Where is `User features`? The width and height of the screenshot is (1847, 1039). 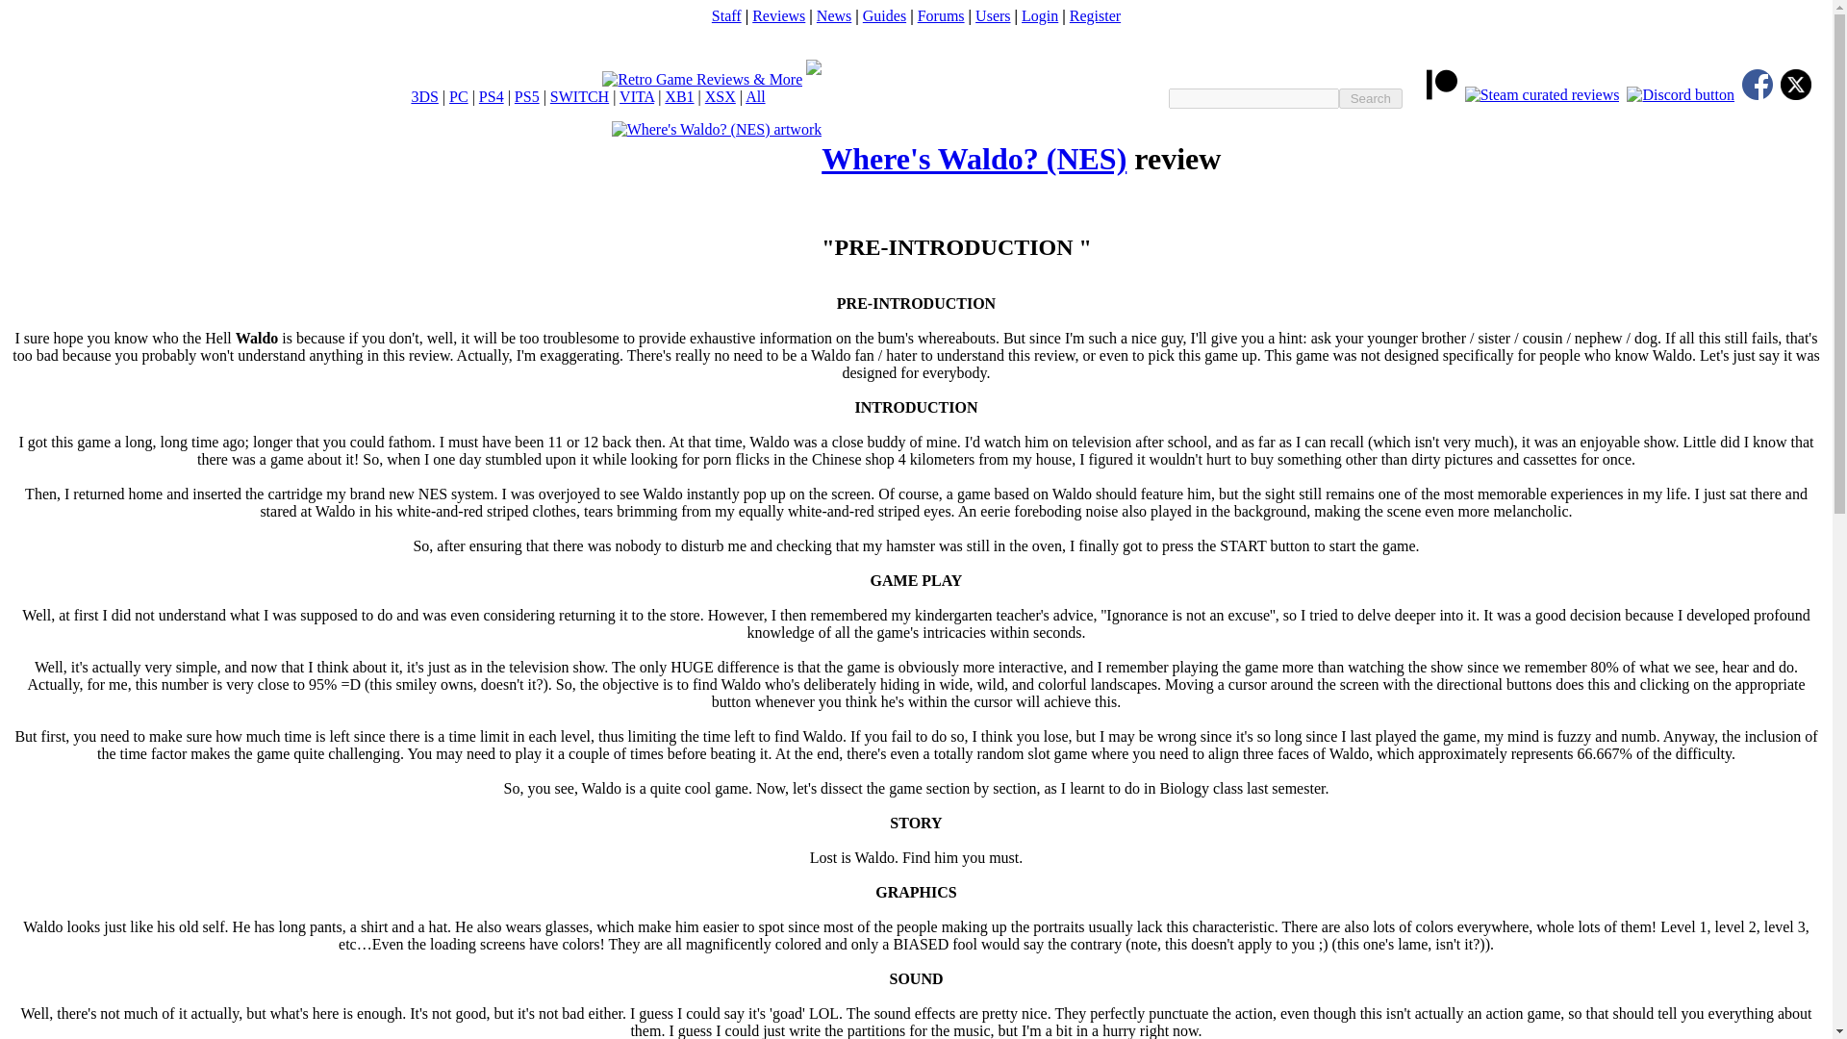 User features is located at coordinates (993, 15).